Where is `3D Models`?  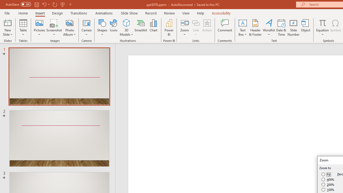
3D Models is located at coordinates (126, 23).